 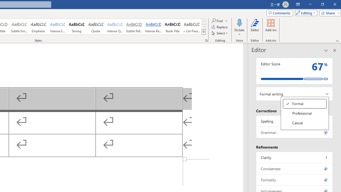 What do you see at coordinates (38, 27) in the screenshot?
I see `Clarity, 1 issue. Press space or enter to review items.` at bounding box center [38, 27].